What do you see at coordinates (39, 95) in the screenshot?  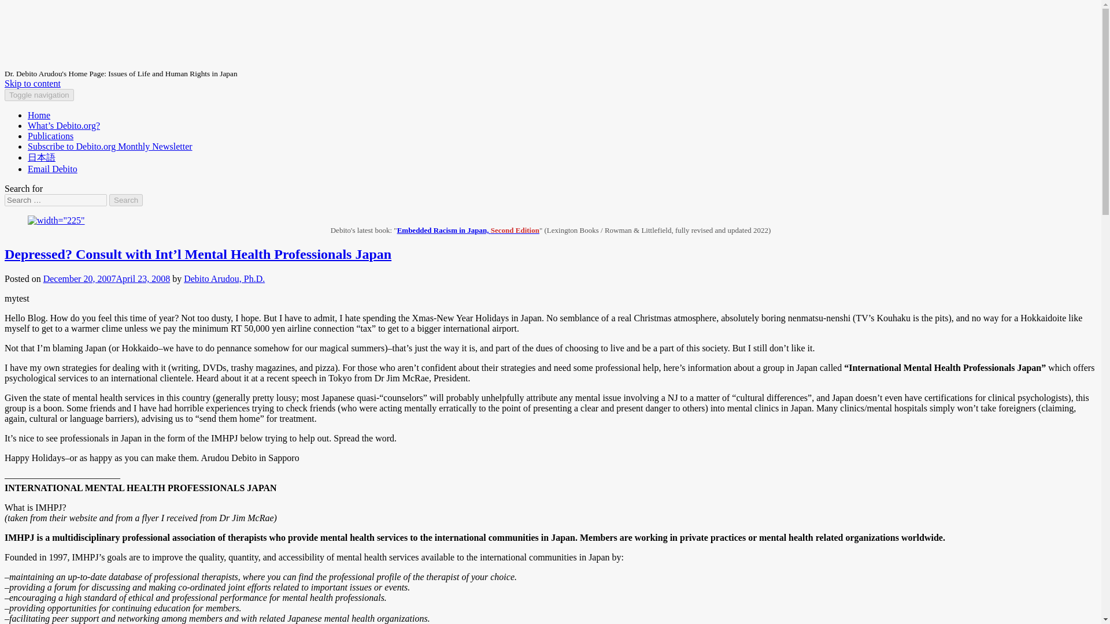 I see `Toggle navigation` at bounding box center [39, 95].